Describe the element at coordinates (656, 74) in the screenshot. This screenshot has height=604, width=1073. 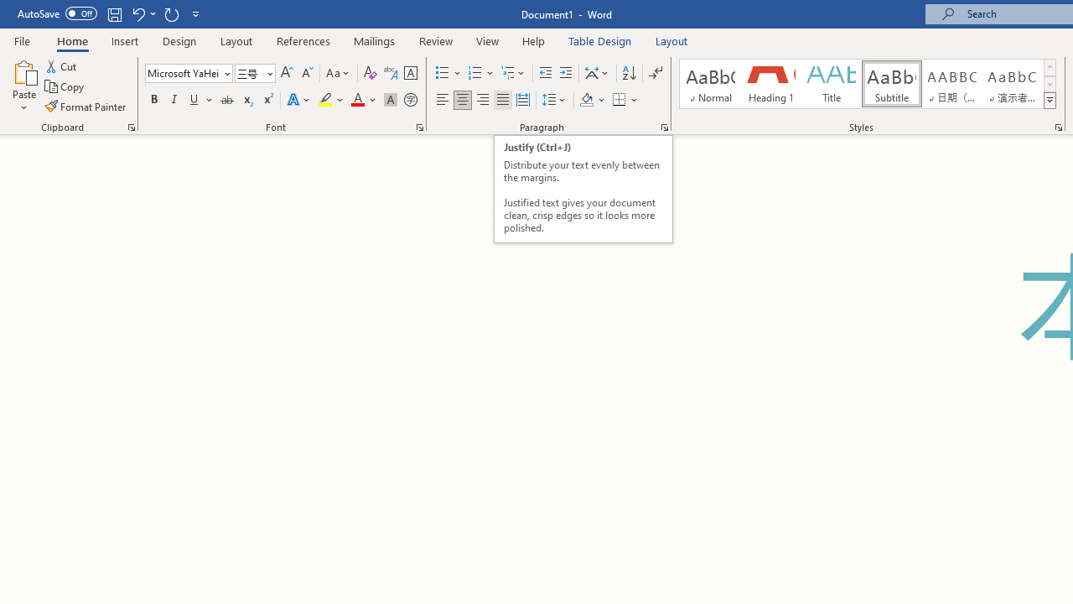
I see `Show/Hide Editing Marks` at that location.